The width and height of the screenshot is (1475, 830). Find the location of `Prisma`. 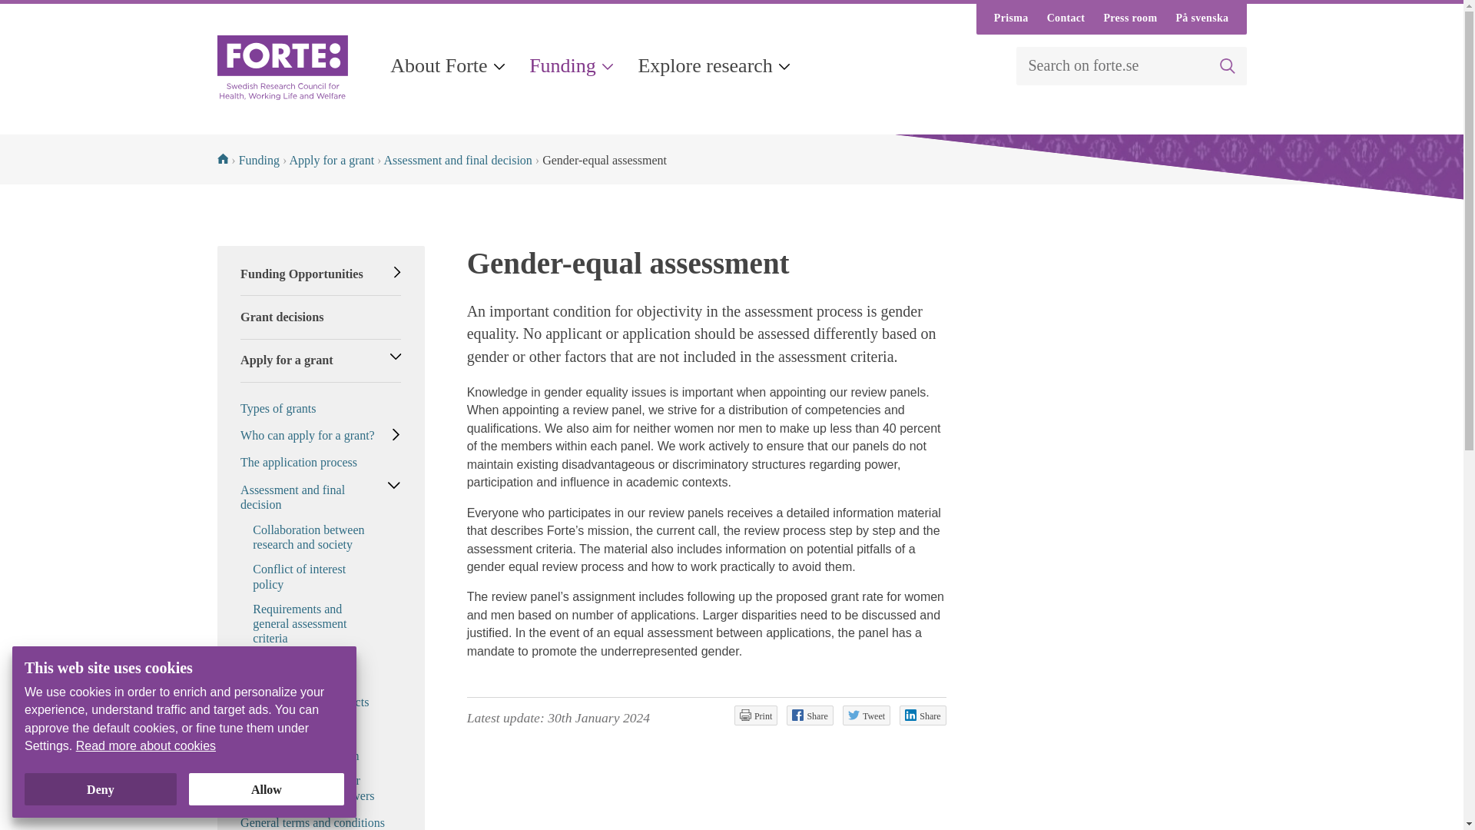

Prisma is located at coordinates (1011, 19).